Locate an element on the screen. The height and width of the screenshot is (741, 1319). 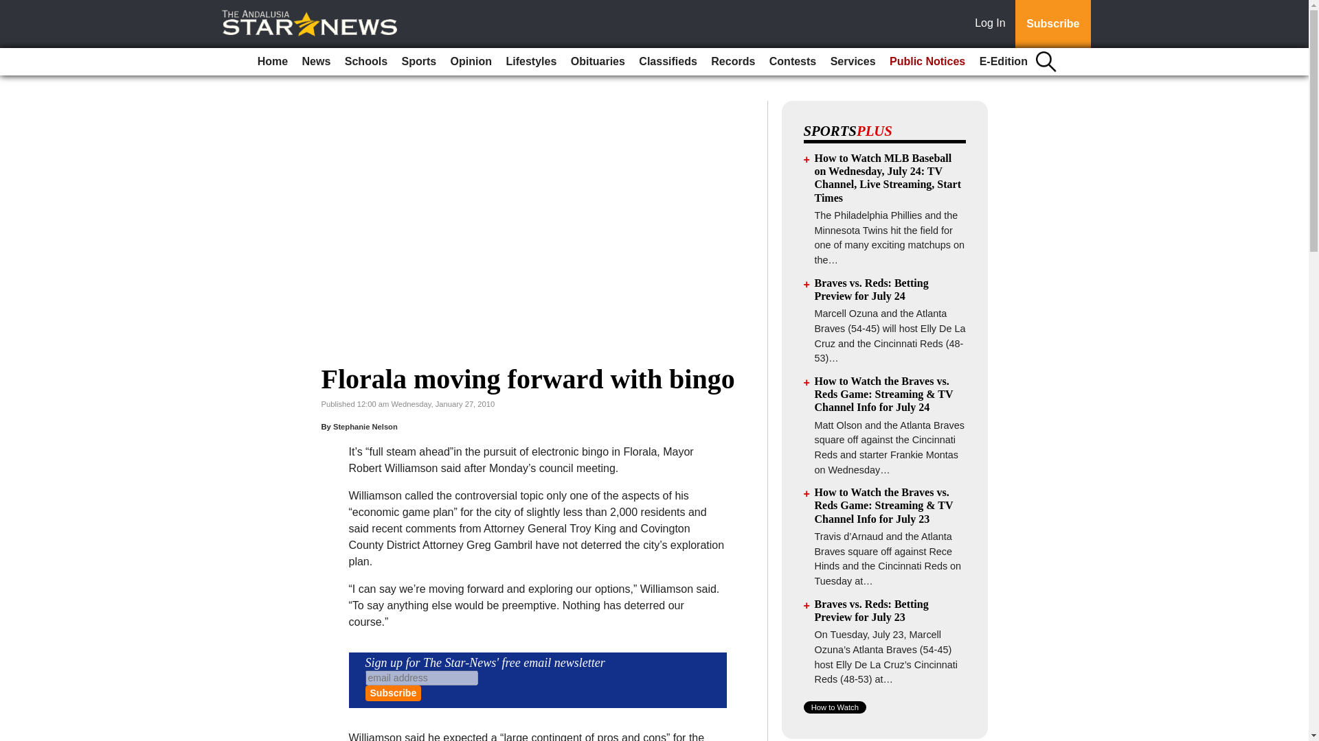
Braves vs. Reds: Betting Preview for July 23 is located at coordinates (871, 611).